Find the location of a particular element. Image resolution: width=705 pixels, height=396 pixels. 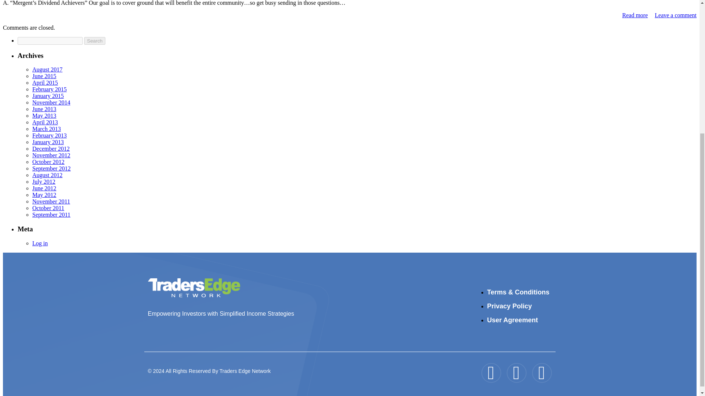

June 2013 is located at coordinates (44, 109).